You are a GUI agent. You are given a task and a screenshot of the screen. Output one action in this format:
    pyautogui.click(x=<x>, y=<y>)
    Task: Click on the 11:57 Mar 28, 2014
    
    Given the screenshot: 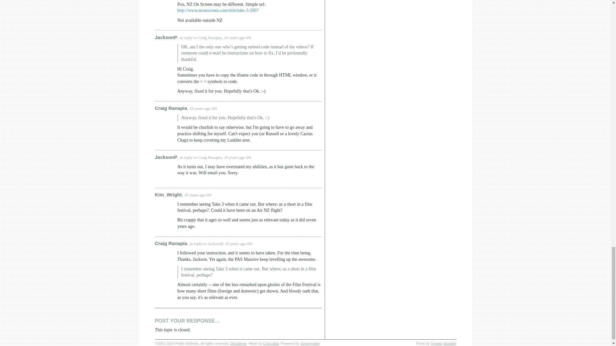 What is the action you would take?
    pyautogui.click(x=200, y=108)
    